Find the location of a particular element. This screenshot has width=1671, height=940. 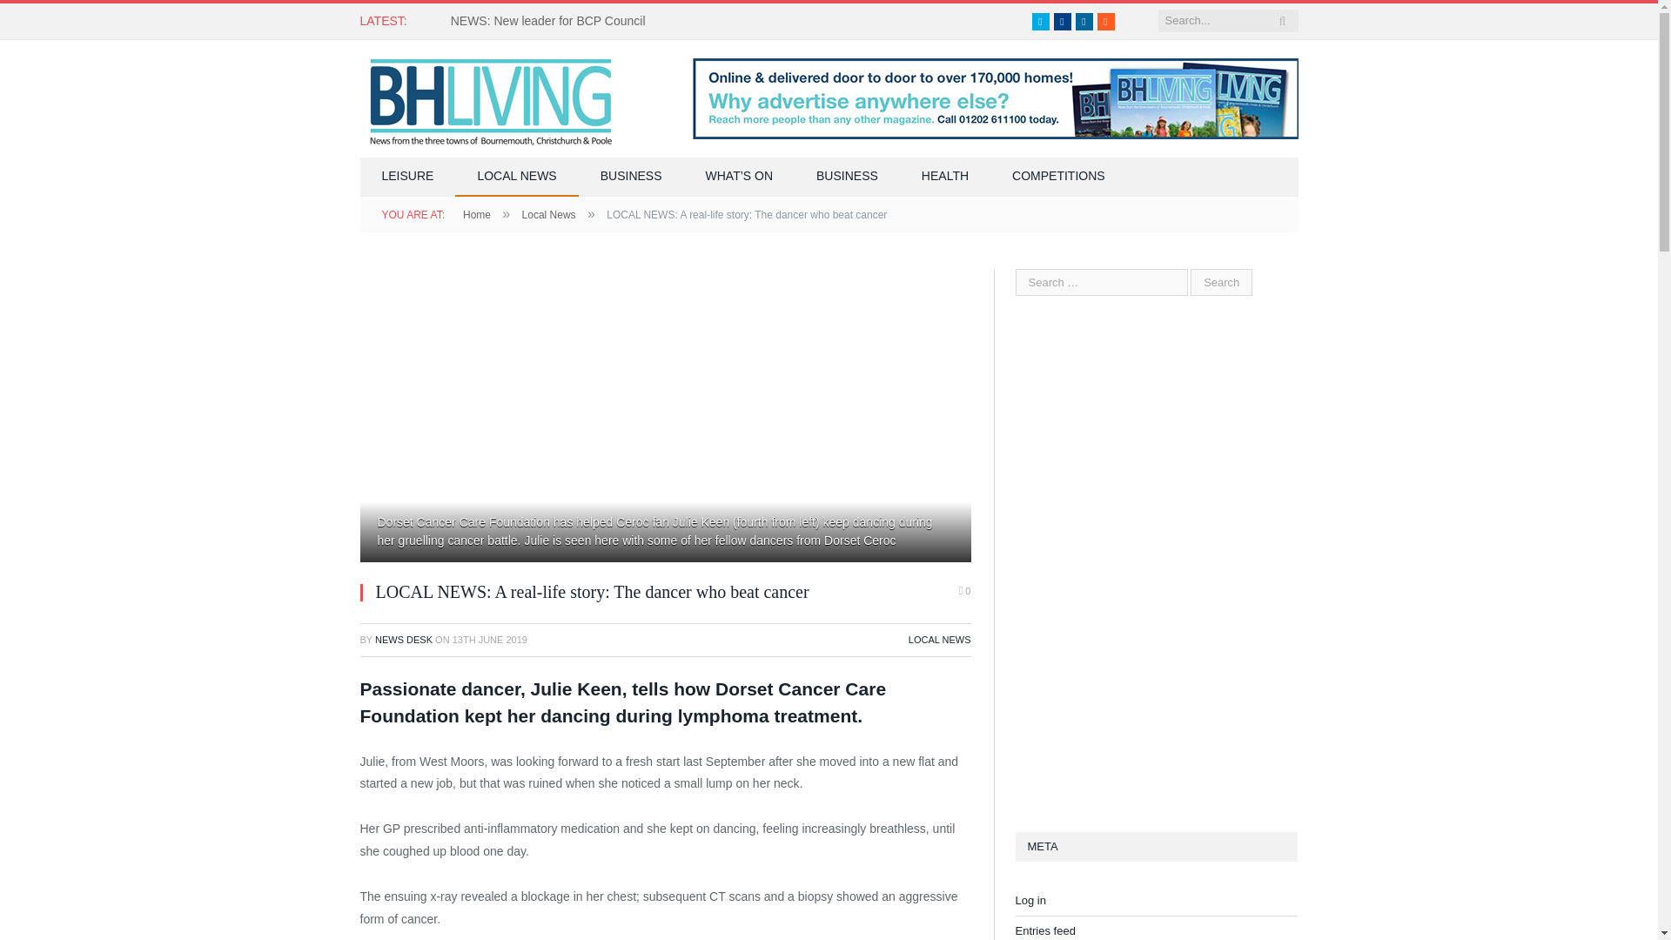

NEWS: New leader for BCP Council is located at coordinates (553, 21).